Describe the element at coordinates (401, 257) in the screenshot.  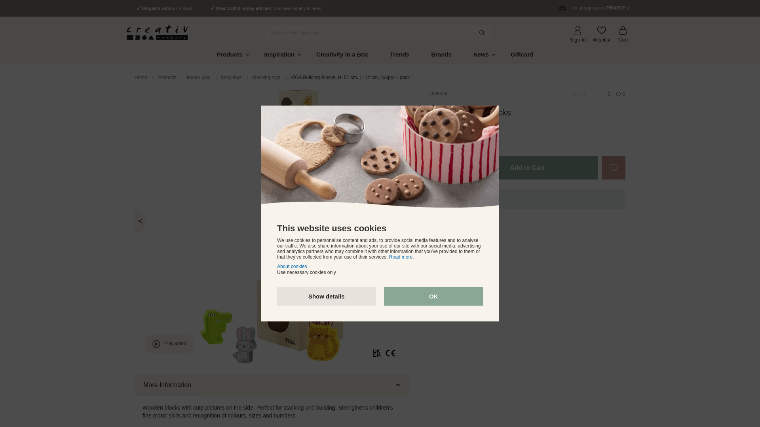
I see `Read more` at that location.